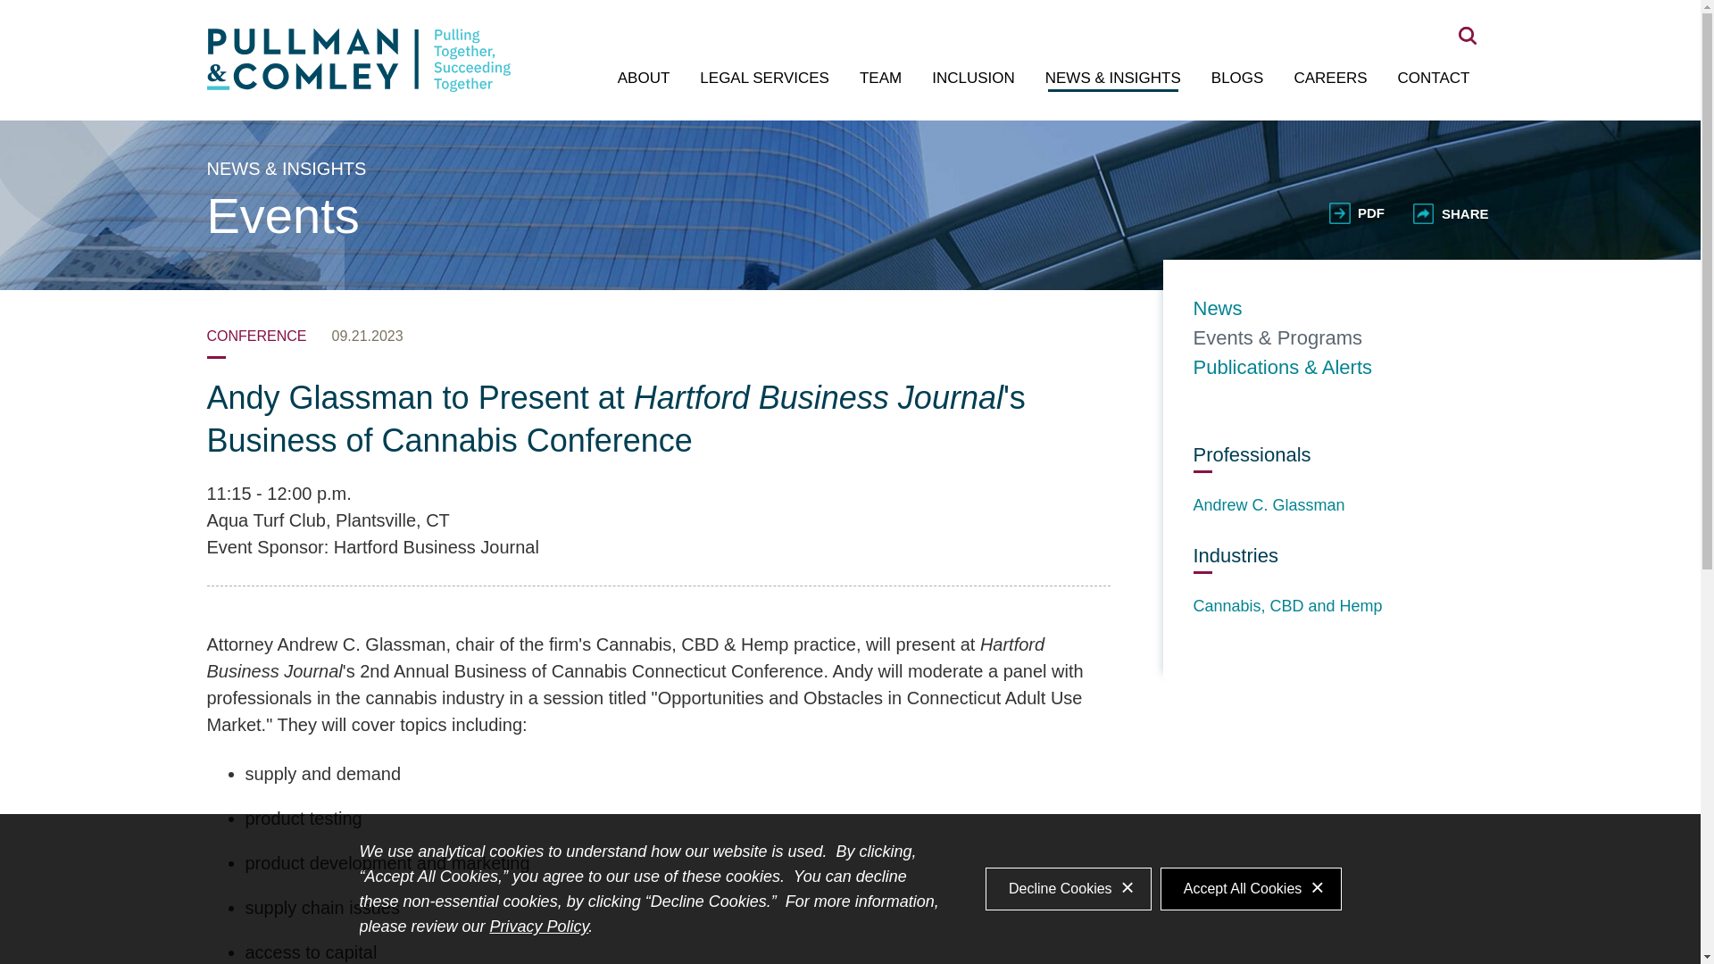 This screenshot has height=964, width=1714. I want to click on Main Content, so click(784, 22).